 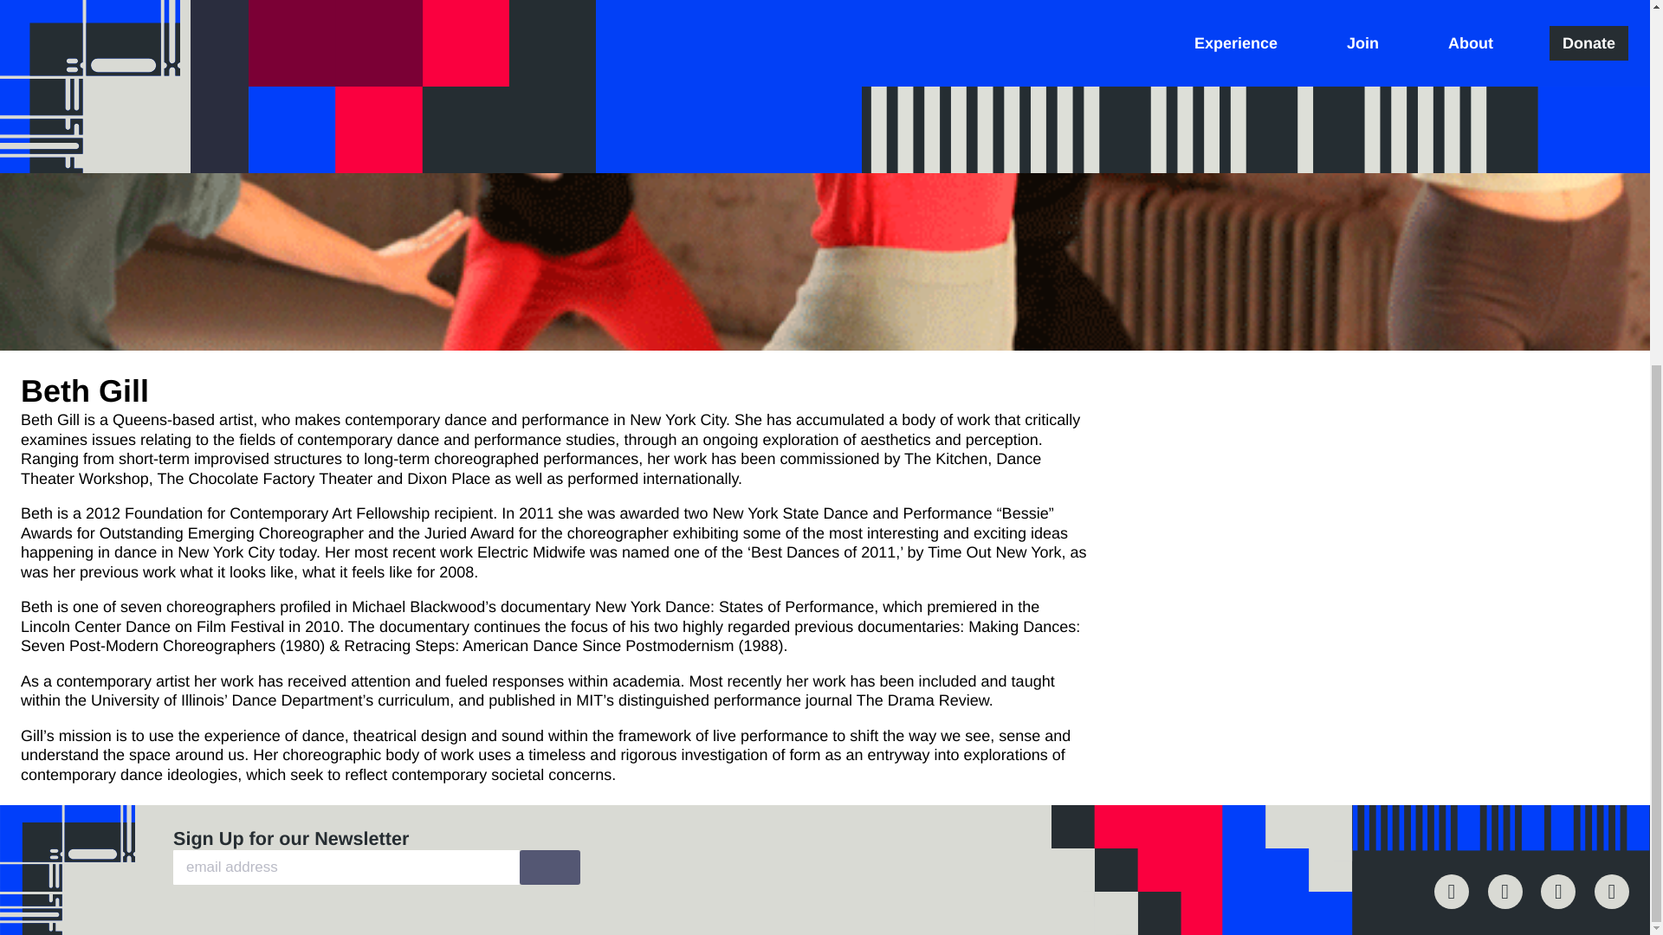 I want to click on Electric Midwife, so click(x=1202, y=437).